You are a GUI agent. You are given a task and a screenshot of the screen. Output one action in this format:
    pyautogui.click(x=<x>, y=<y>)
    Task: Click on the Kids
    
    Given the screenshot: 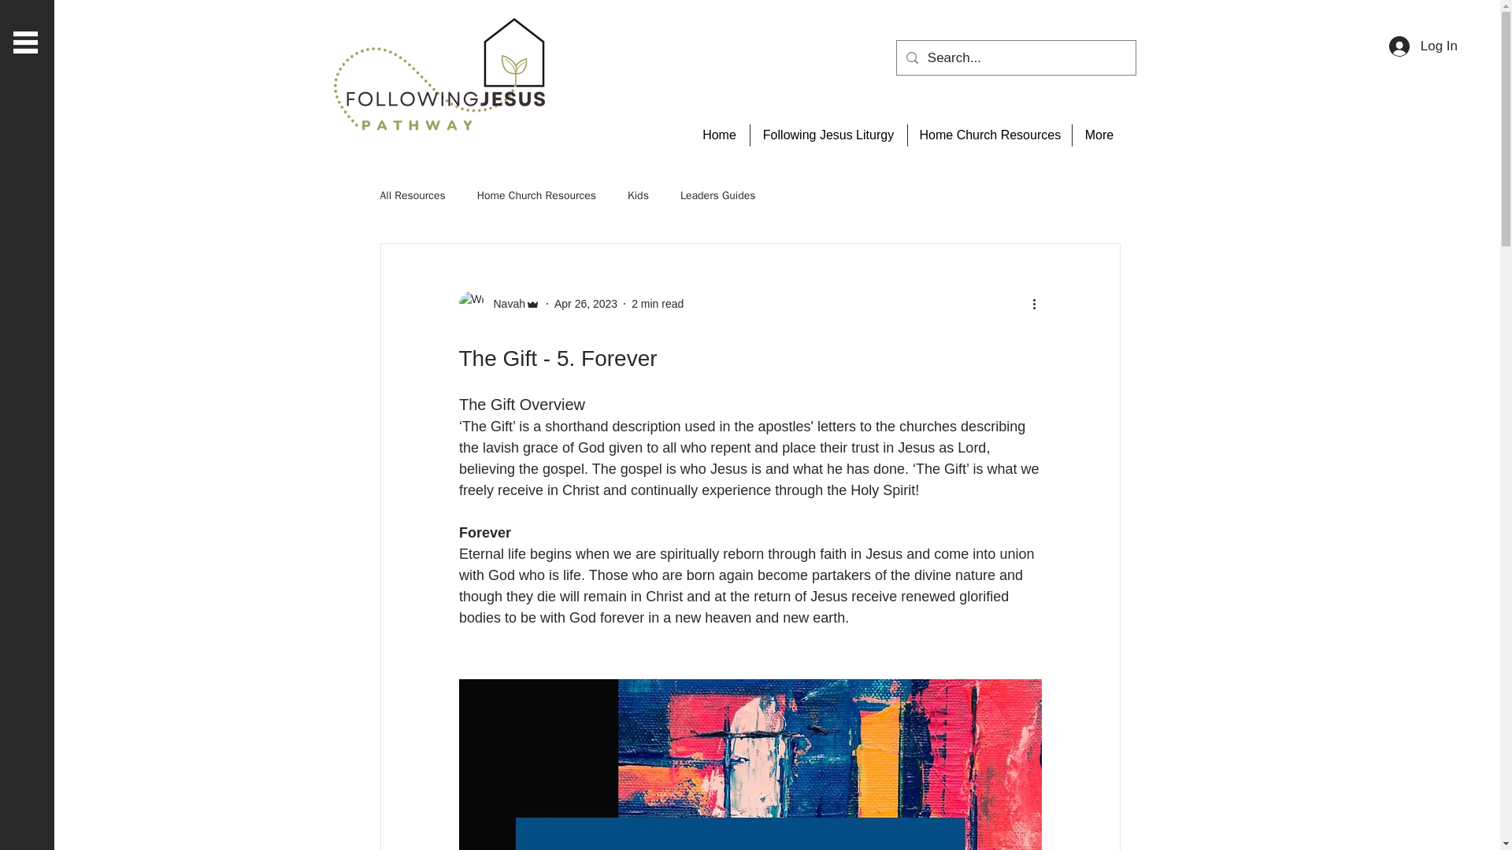 What is the action you would take?
    pyautogui.click(x=638, y=195)
    